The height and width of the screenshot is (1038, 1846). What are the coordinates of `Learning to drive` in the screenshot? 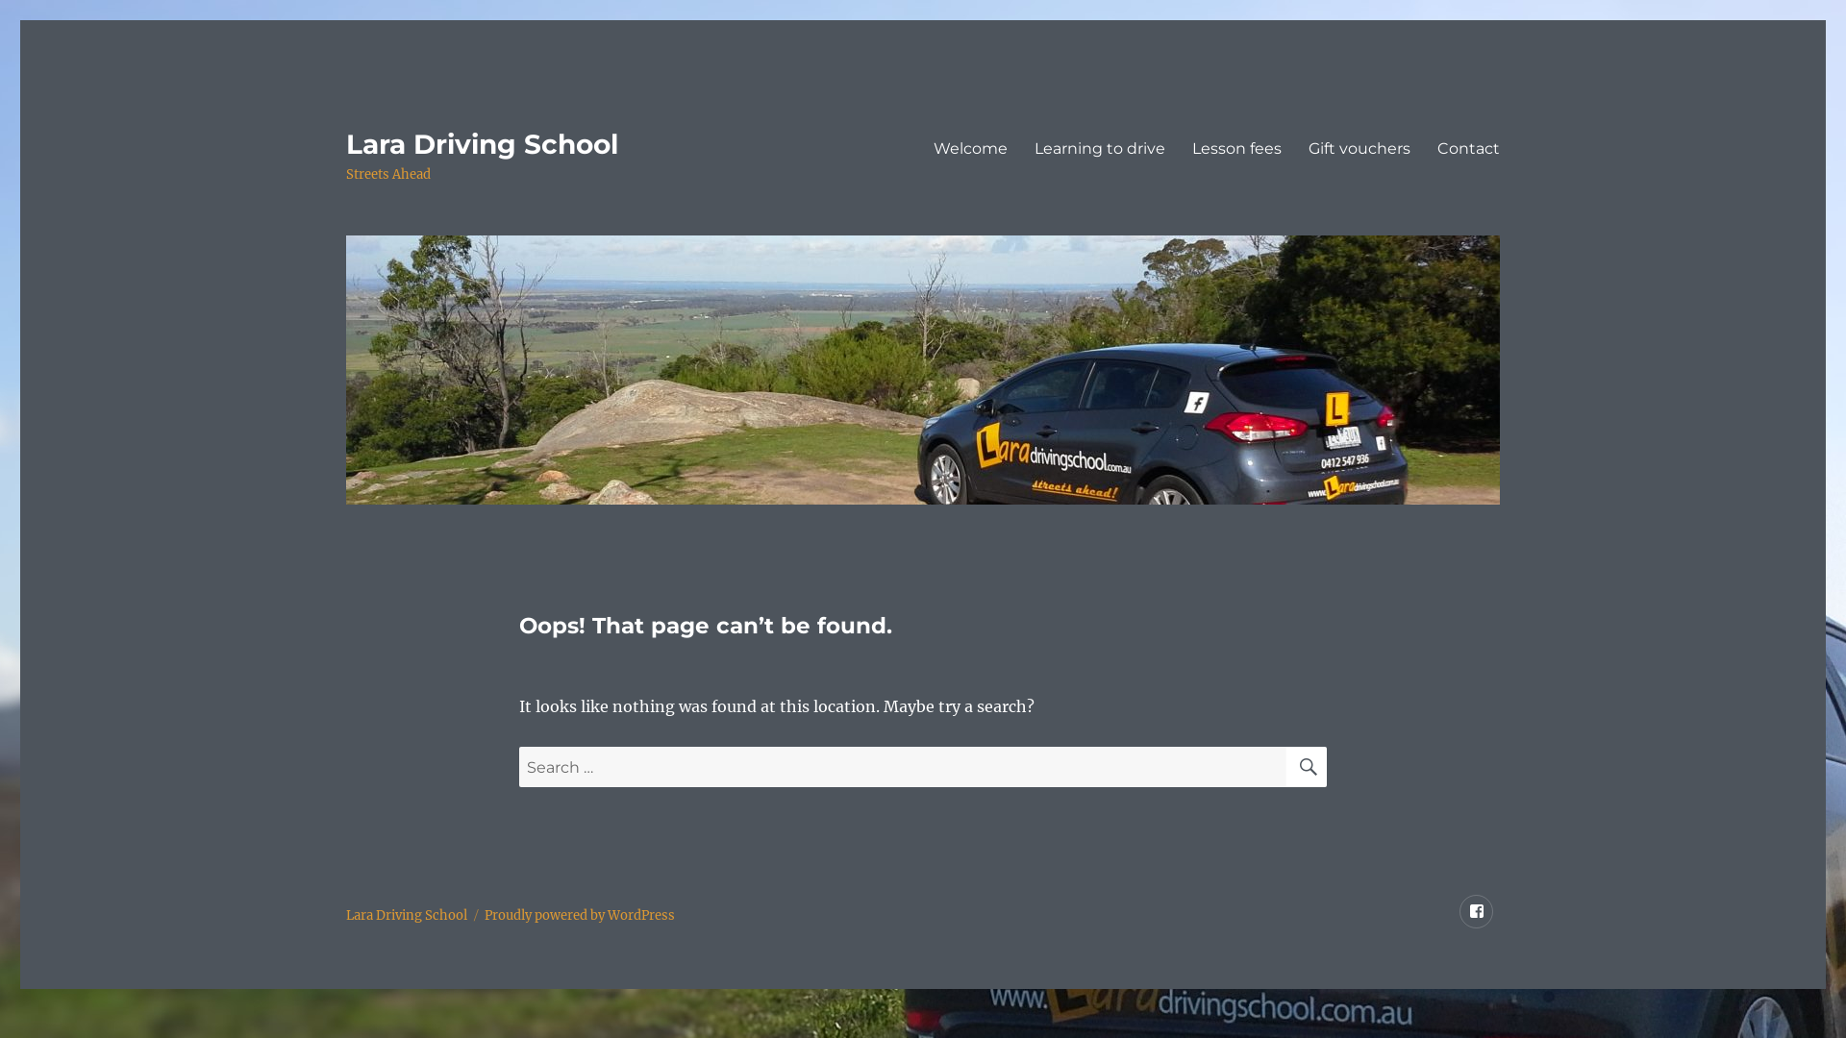 It's located at (1100, 148).